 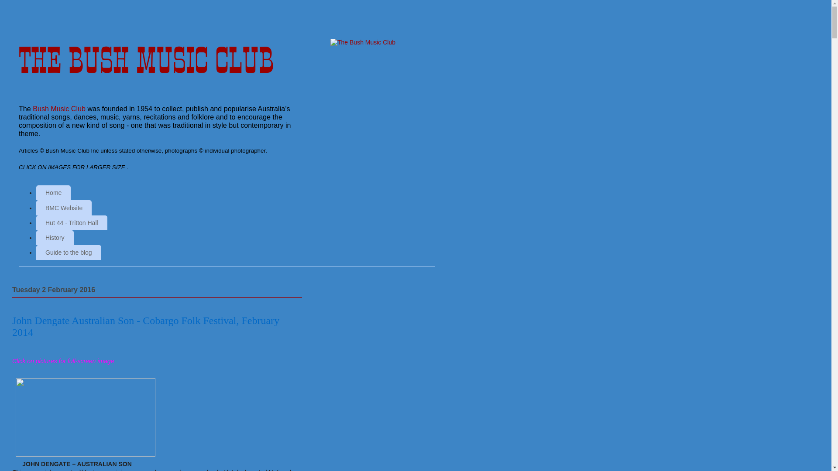 What do you see at coordinates (55, 238) in the screenshot?
I see `History` at bounding box center [55, 238].